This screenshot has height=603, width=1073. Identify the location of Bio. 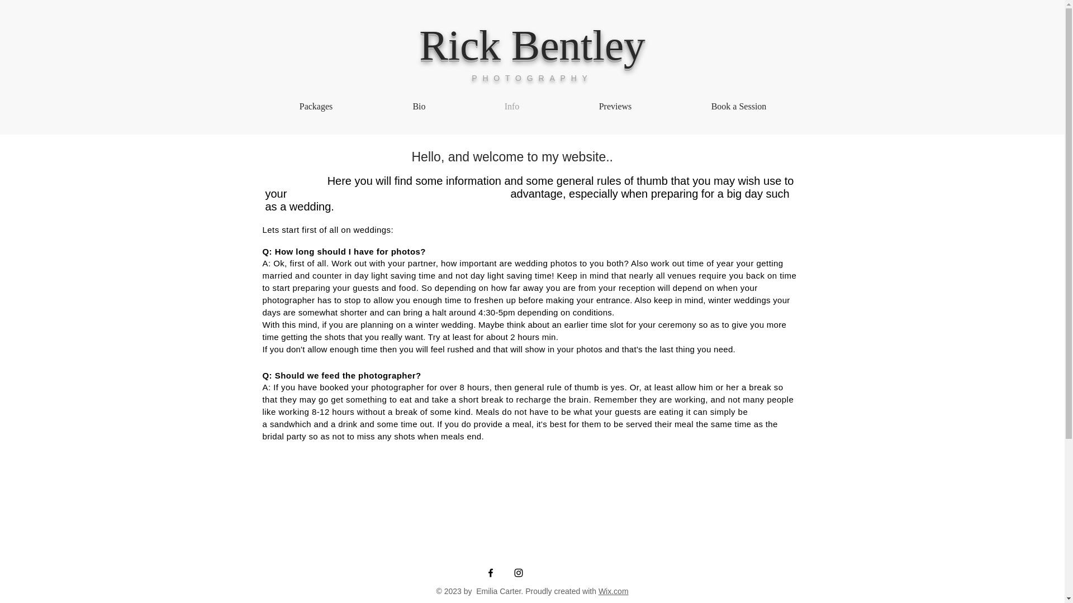
(419, 106).